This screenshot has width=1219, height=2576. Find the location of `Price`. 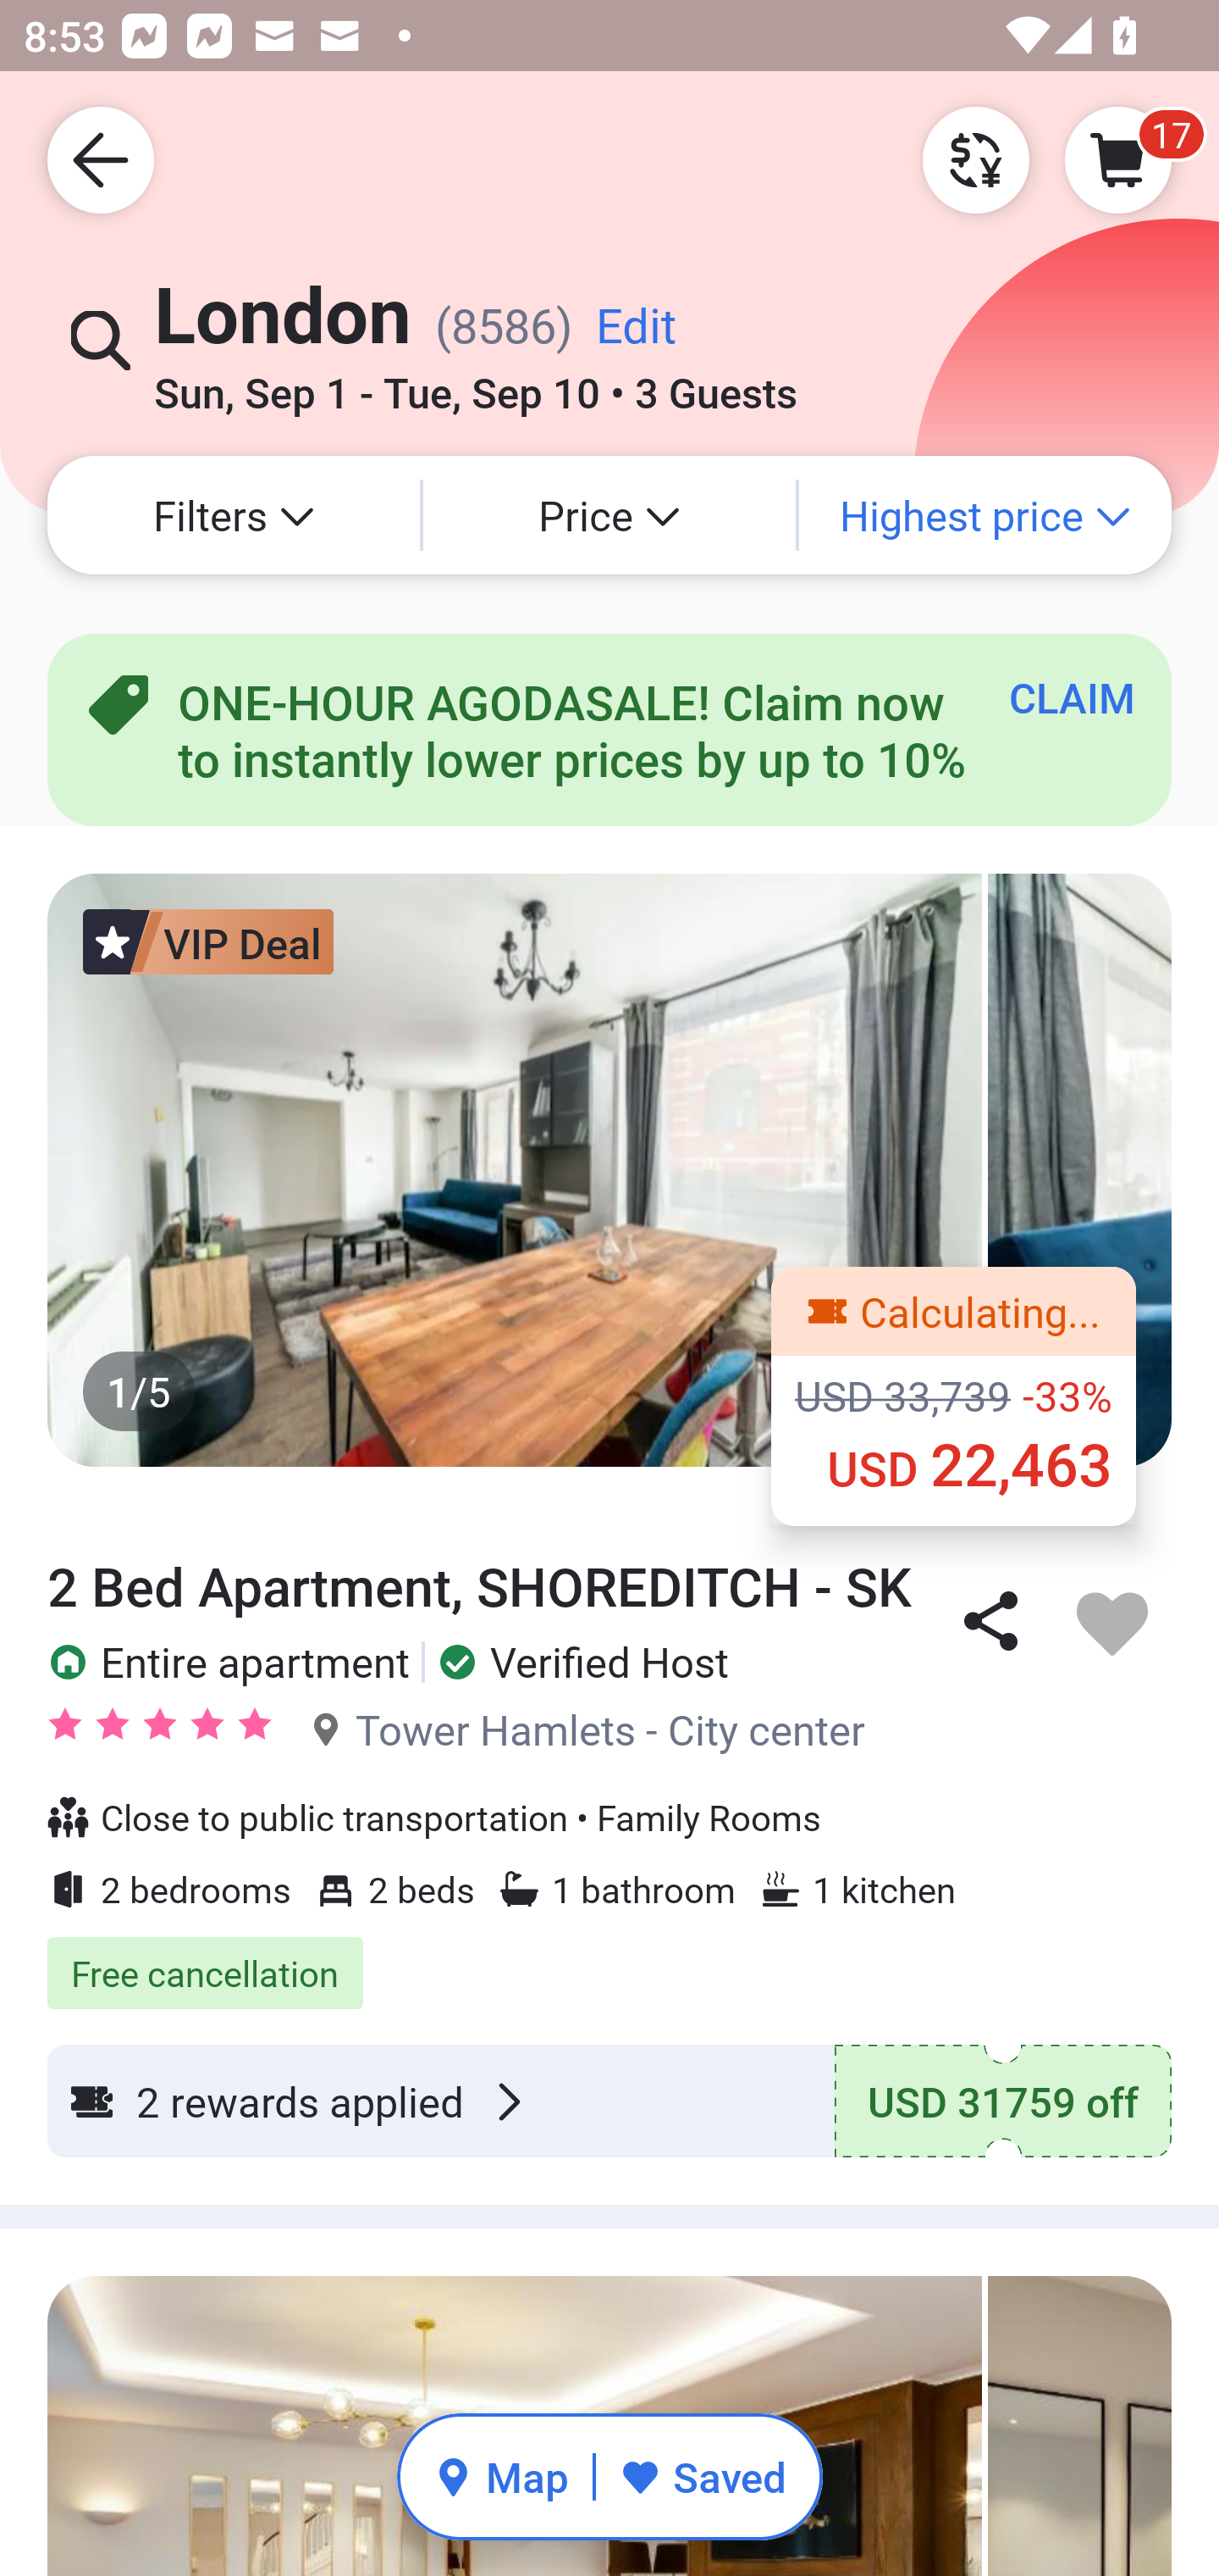

Price is located at coordinates (609, 515).